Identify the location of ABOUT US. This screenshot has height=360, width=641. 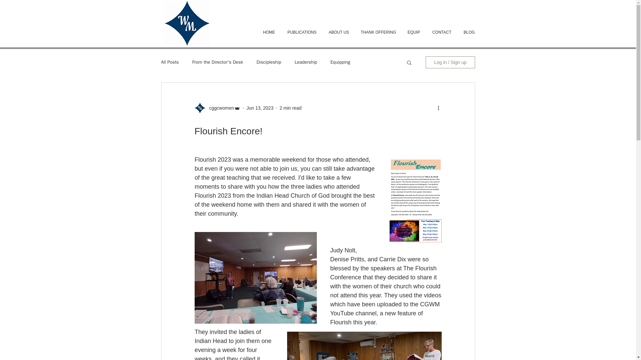
(339, 33).